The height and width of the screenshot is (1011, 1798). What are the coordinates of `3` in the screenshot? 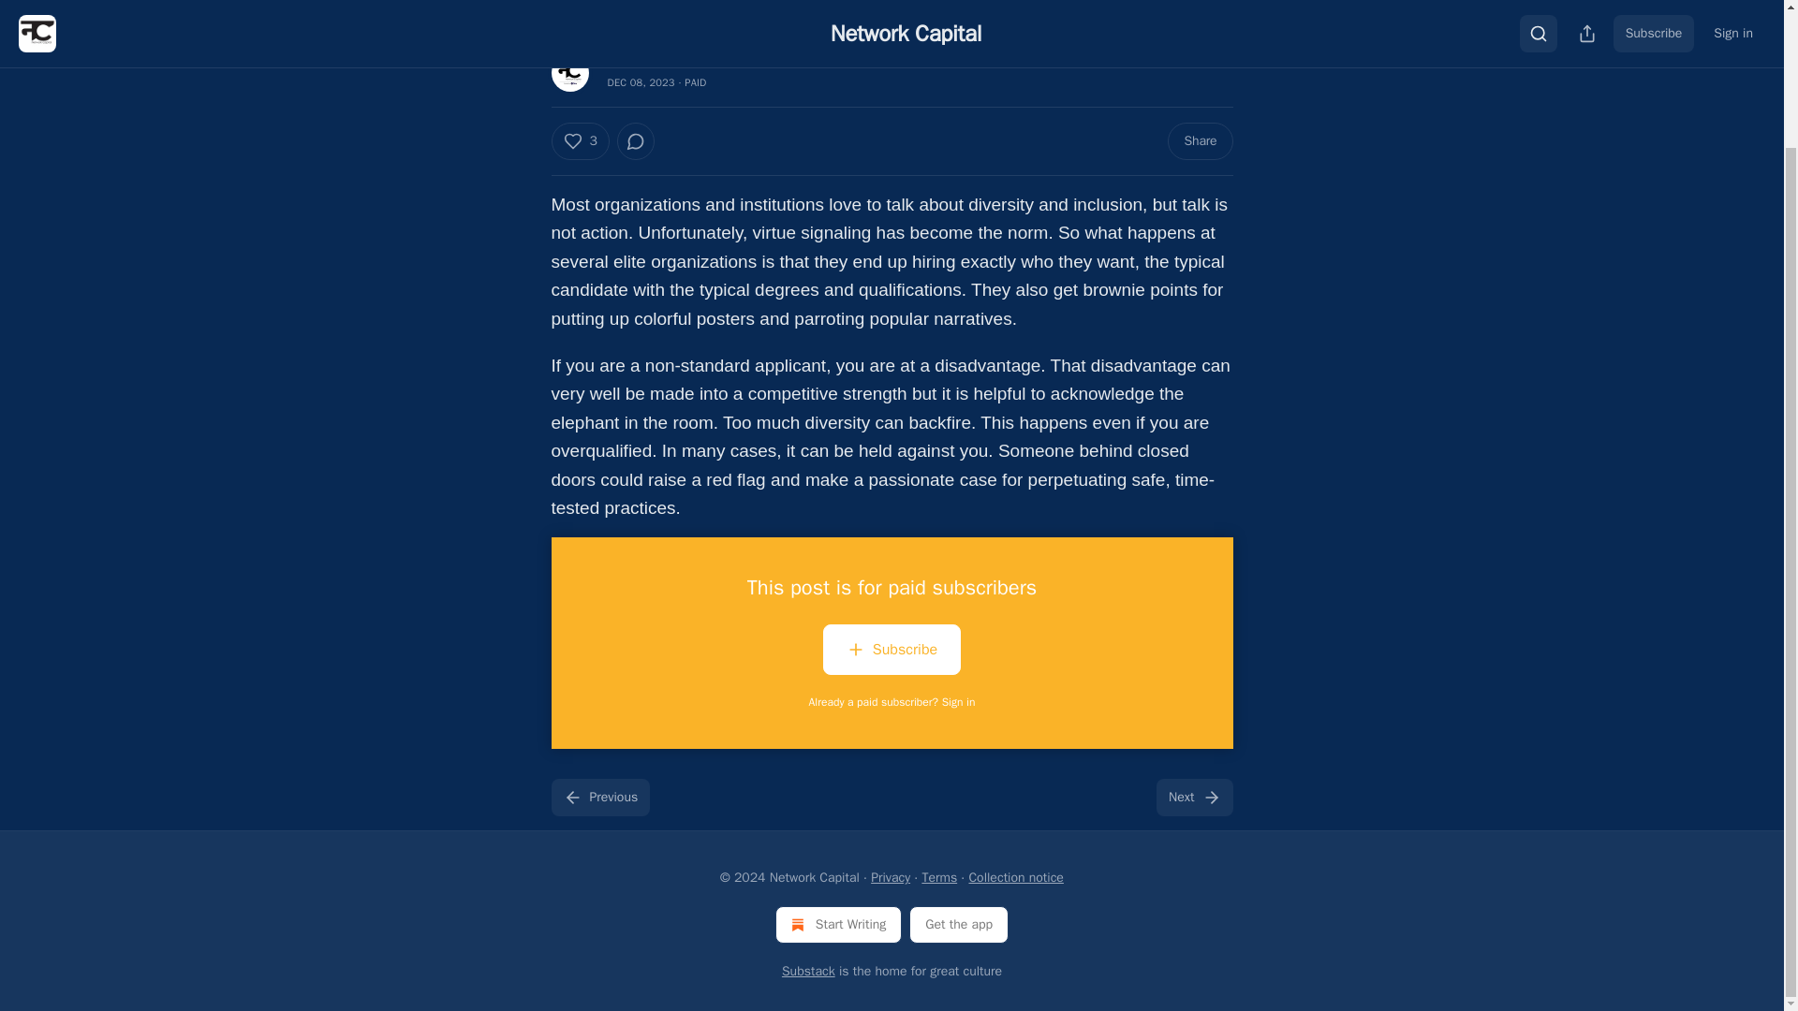 It's located at (579, 140).